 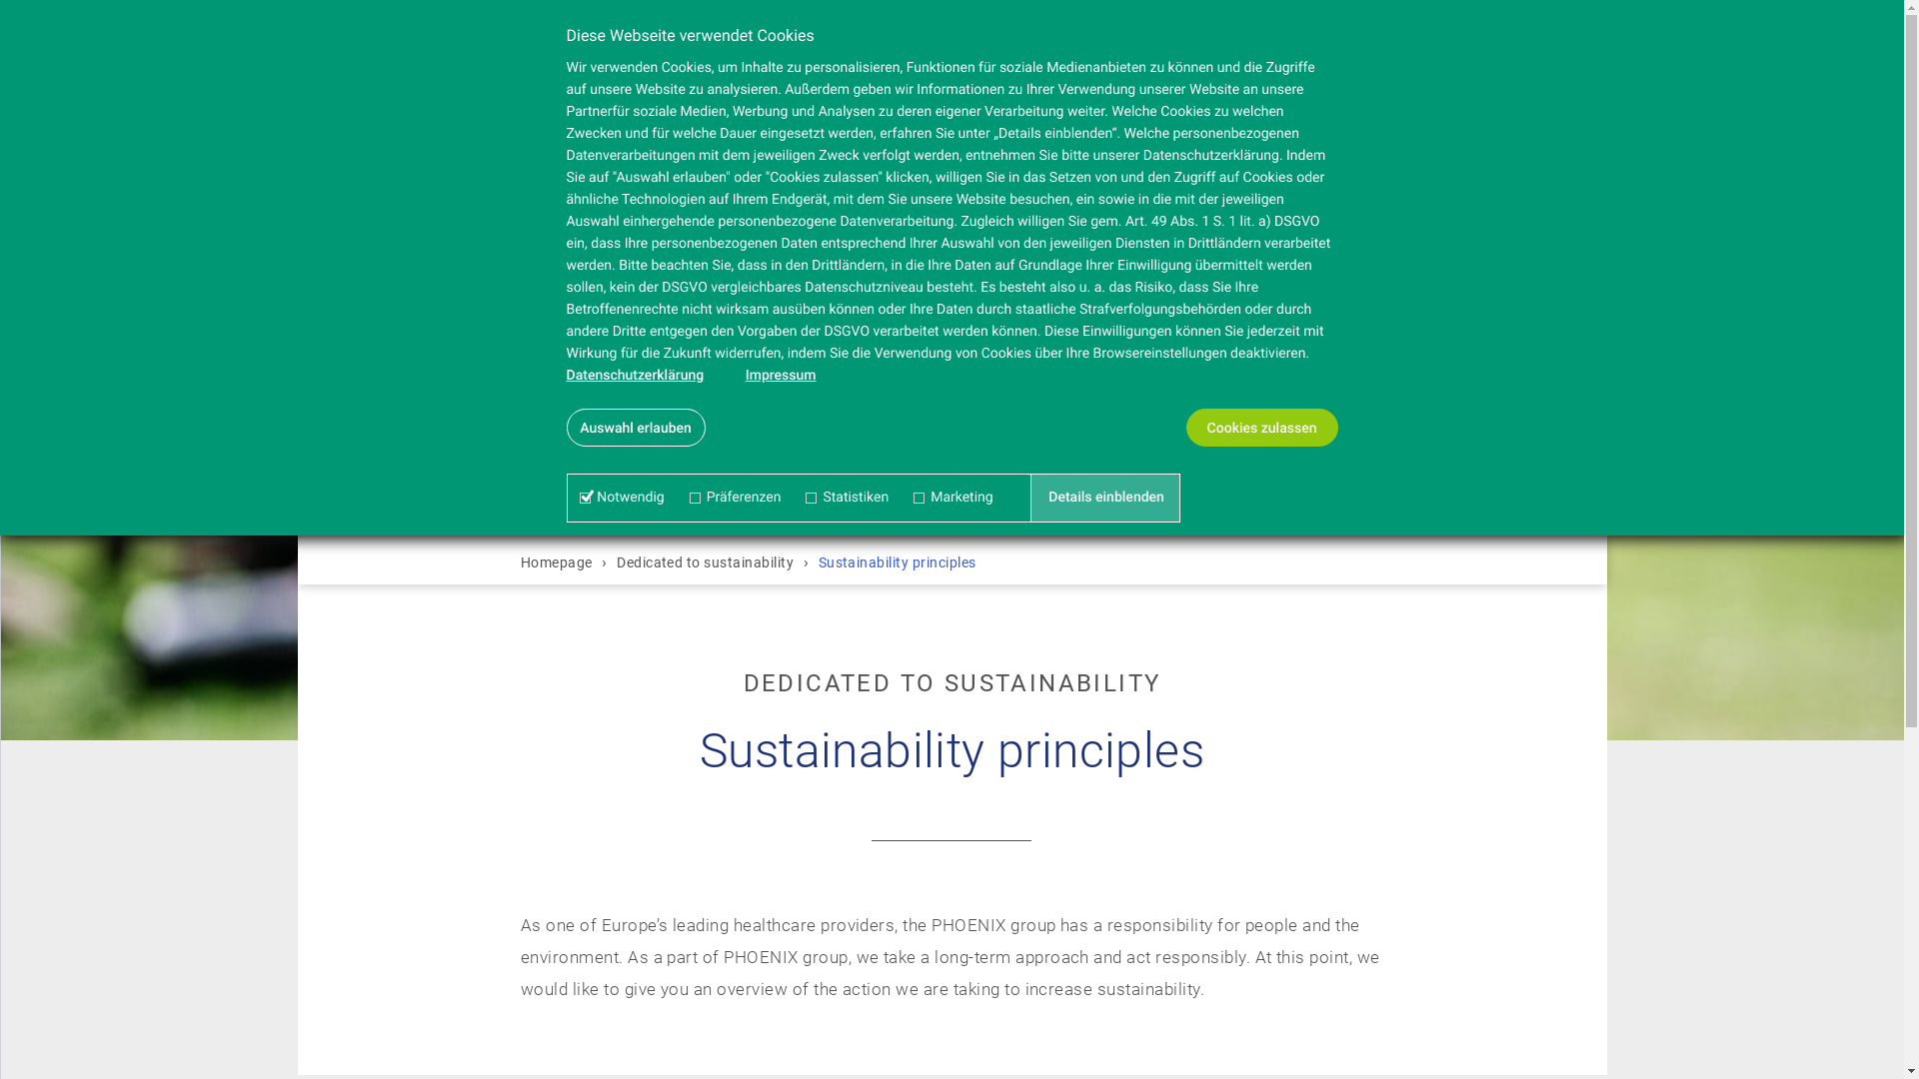 What do you see at coordinates (952, 693) in the screenshot?
I see `DEDICATED TO SUSTAINABILITY` at bounding box center [952, 693].